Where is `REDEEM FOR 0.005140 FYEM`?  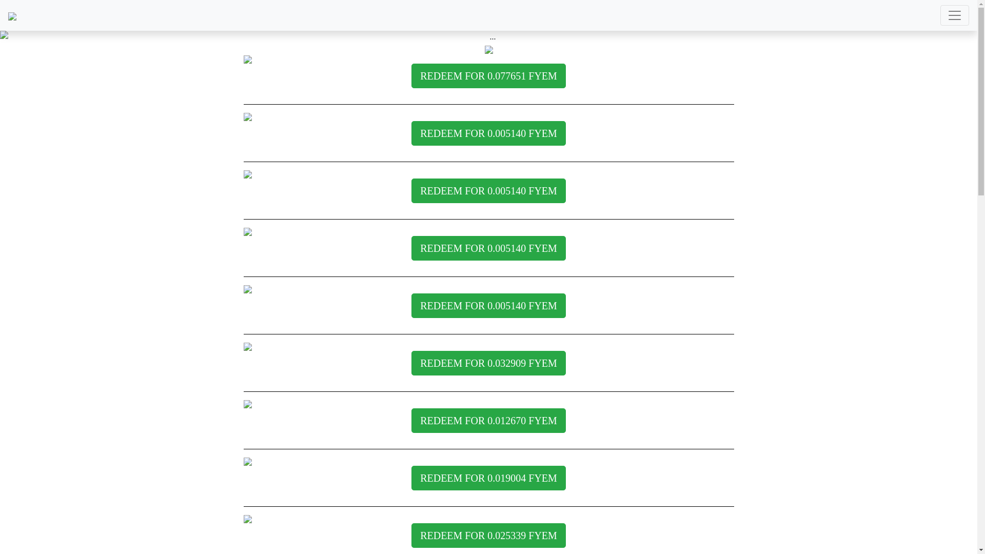
REDEEM FOR 0.005140 FYEM is located at coordinates (488, 194).